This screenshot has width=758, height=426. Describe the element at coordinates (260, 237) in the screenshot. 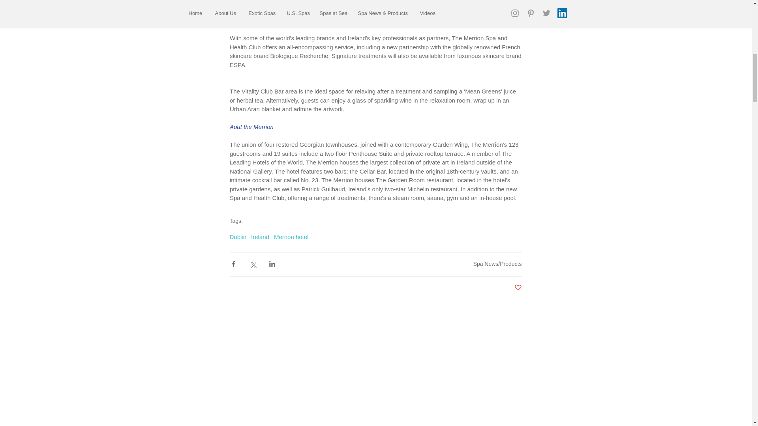

I see `Ireland` at that location.